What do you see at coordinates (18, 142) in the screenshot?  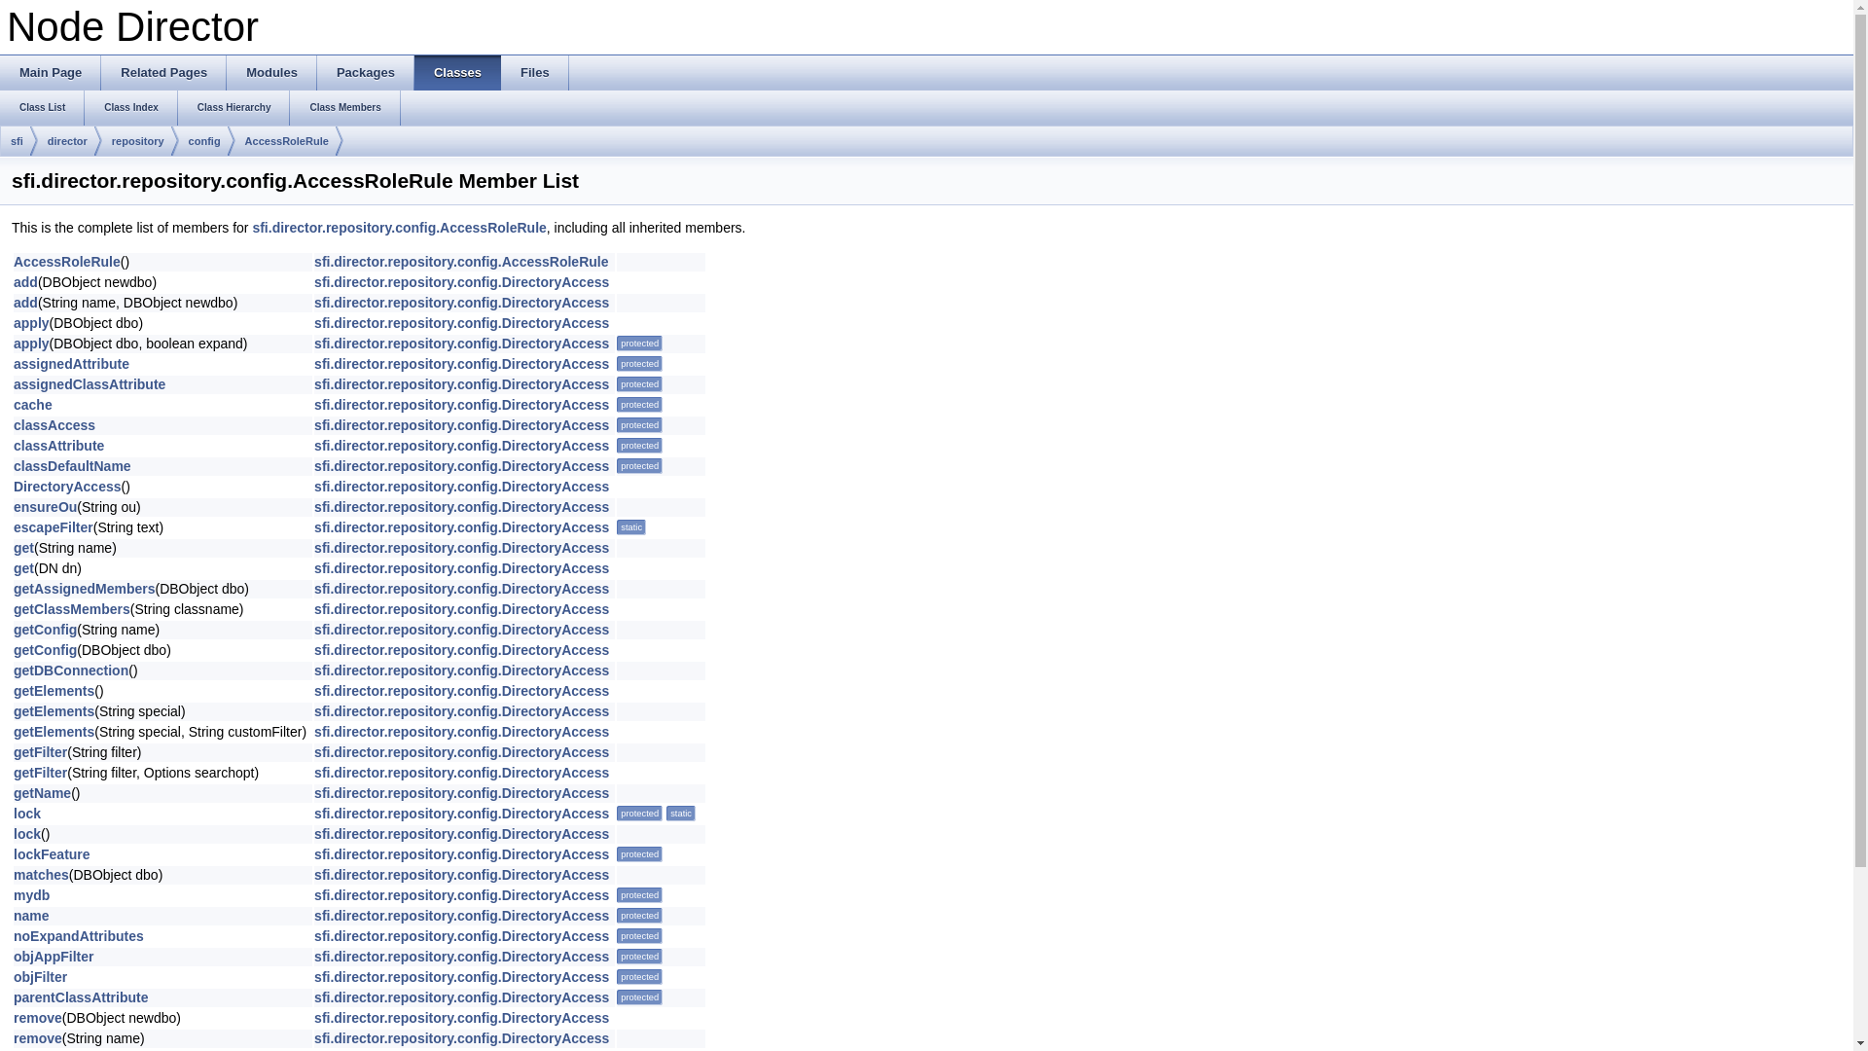 I see `sfi` at bounding box center [18, 142].